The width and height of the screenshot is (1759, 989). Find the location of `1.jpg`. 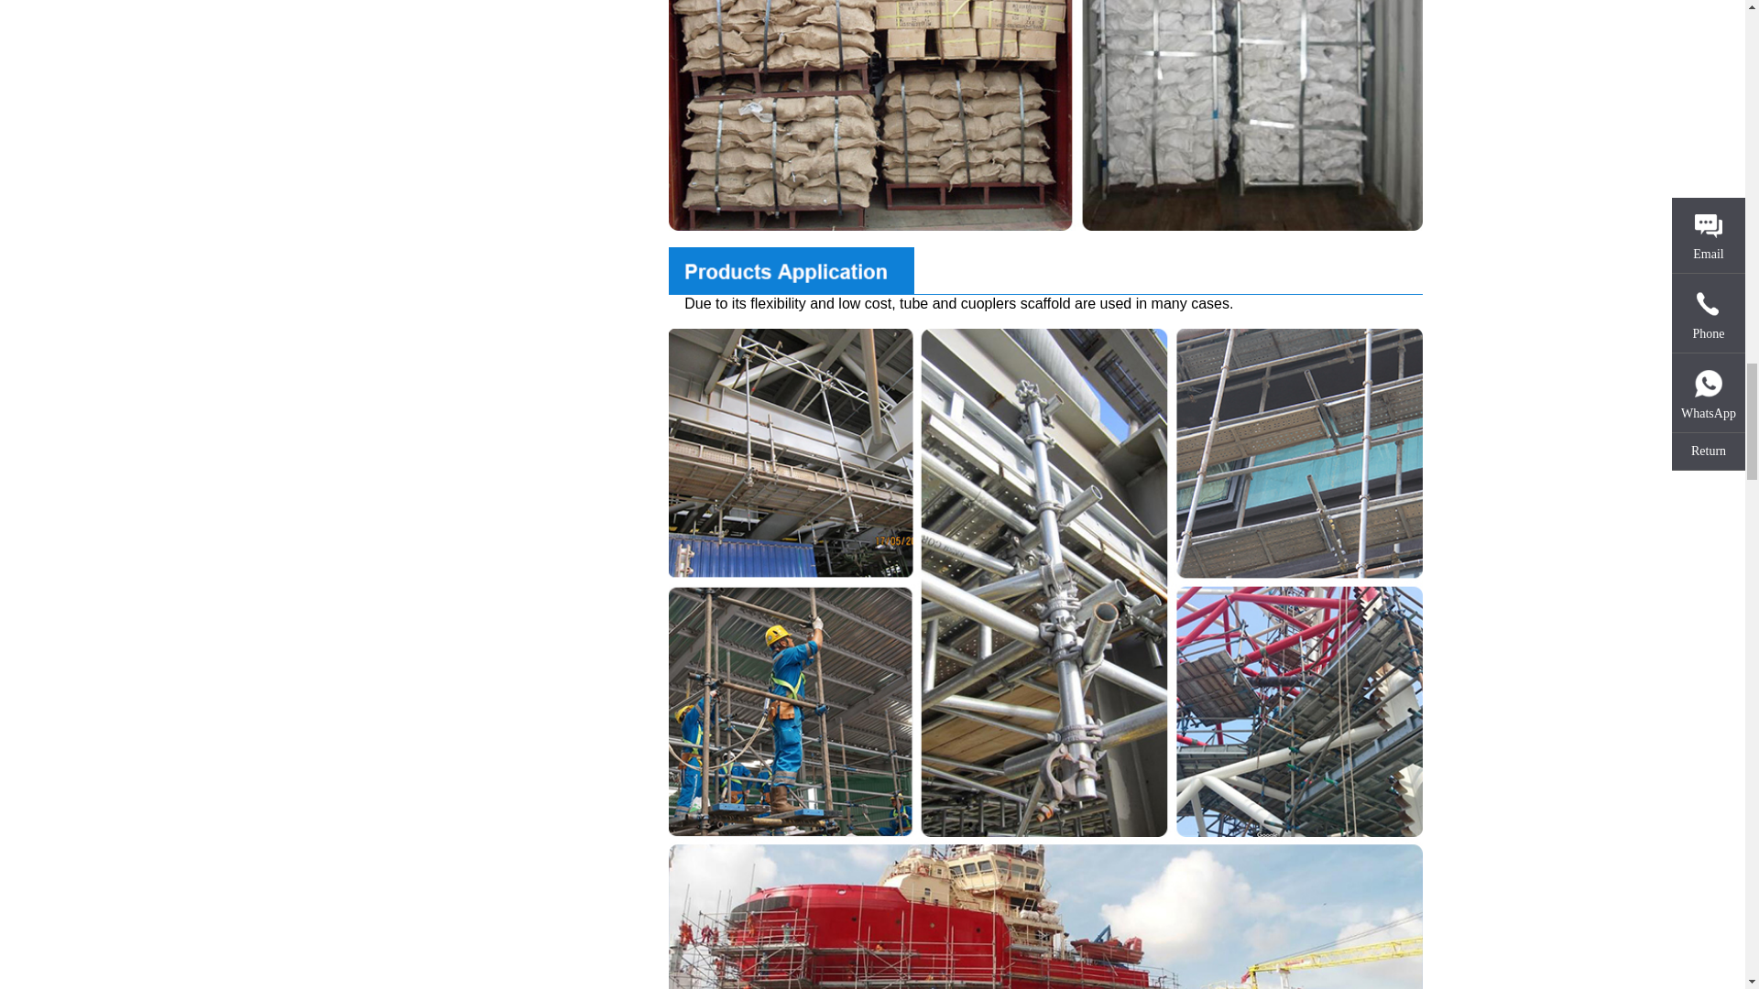

1.jpg is located at coordinates (1045, 115).